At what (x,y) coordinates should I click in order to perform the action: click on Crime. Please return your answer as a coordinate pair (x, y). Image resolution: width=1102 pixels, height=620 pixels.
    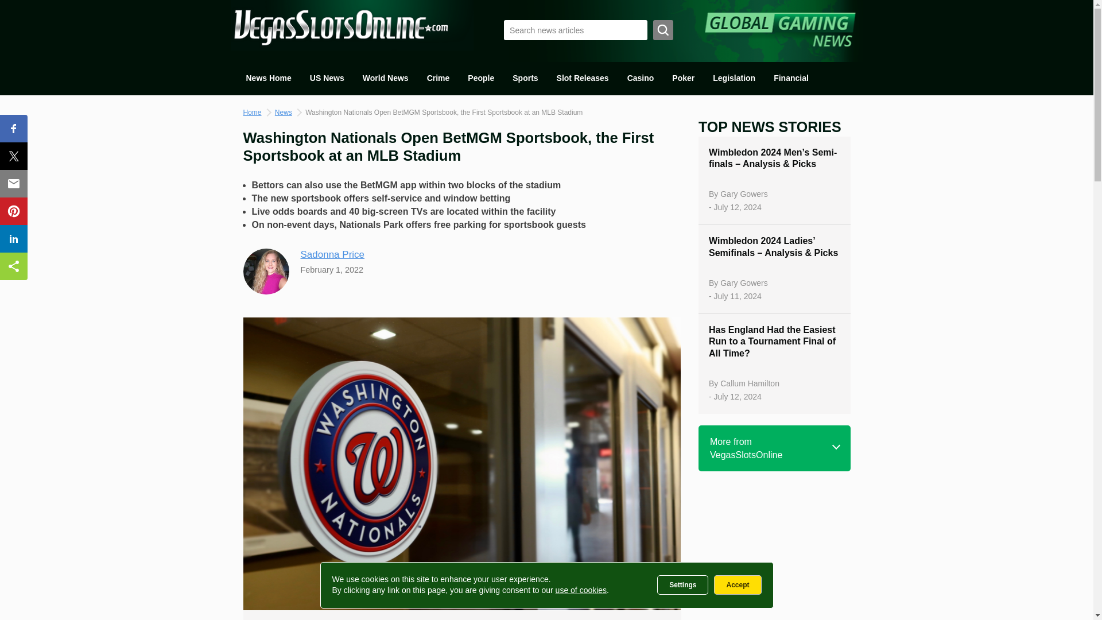
    Looking at the image, I should click on (439, 78).